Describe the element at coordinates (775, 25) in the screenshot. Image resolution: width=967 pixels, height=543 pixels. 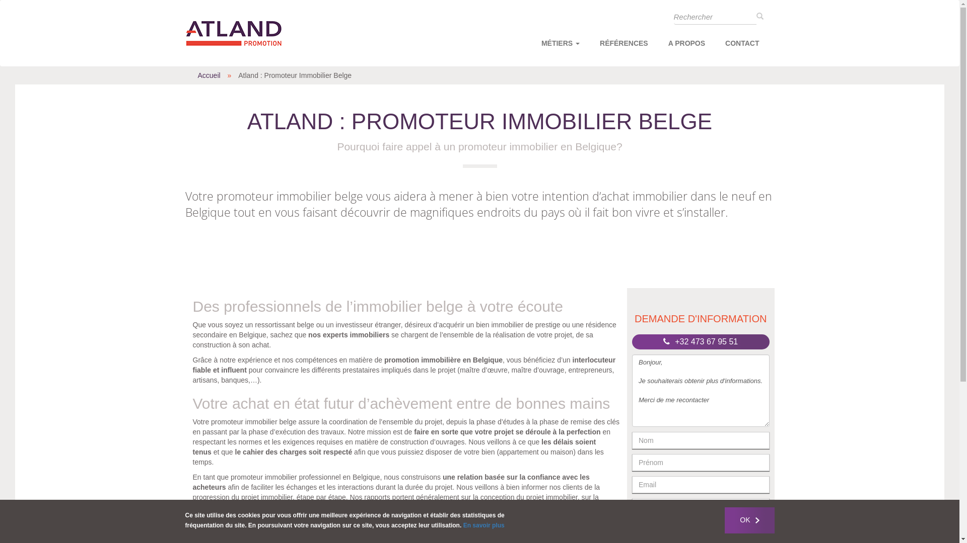
I see `Rechercher` at that location.